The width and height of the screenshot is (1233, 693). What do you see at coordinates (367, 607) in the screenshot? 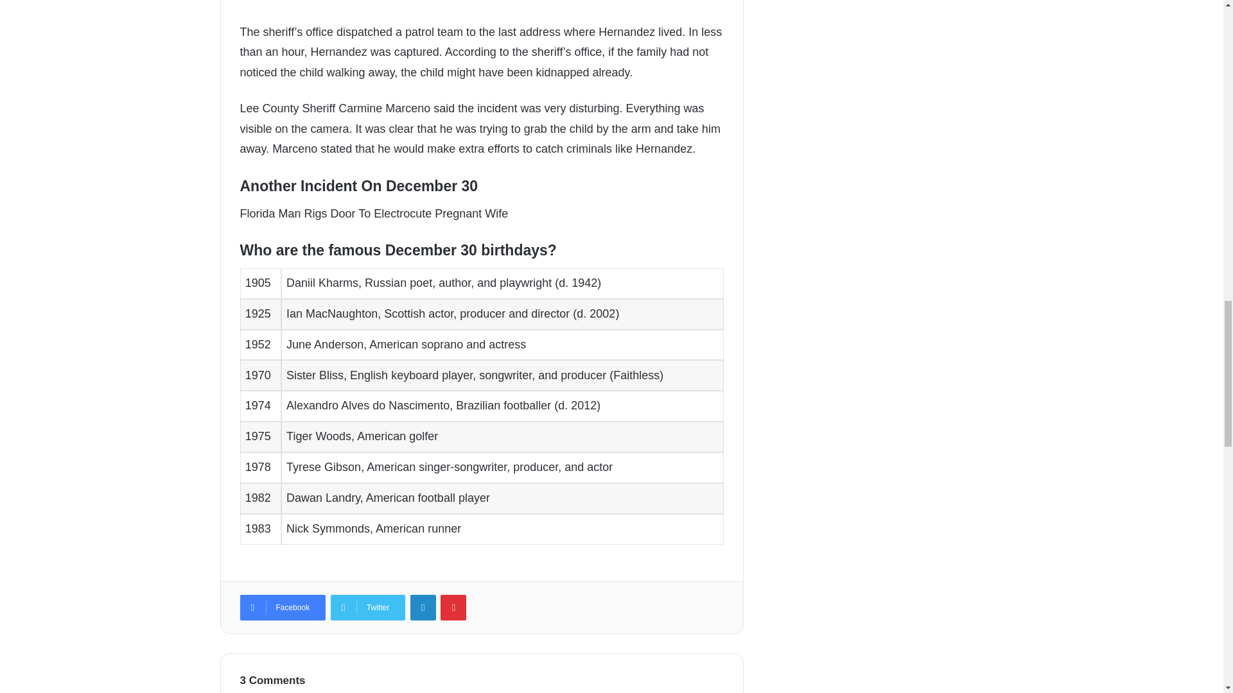
I see `Twitter` at bounding box center [367, 607].